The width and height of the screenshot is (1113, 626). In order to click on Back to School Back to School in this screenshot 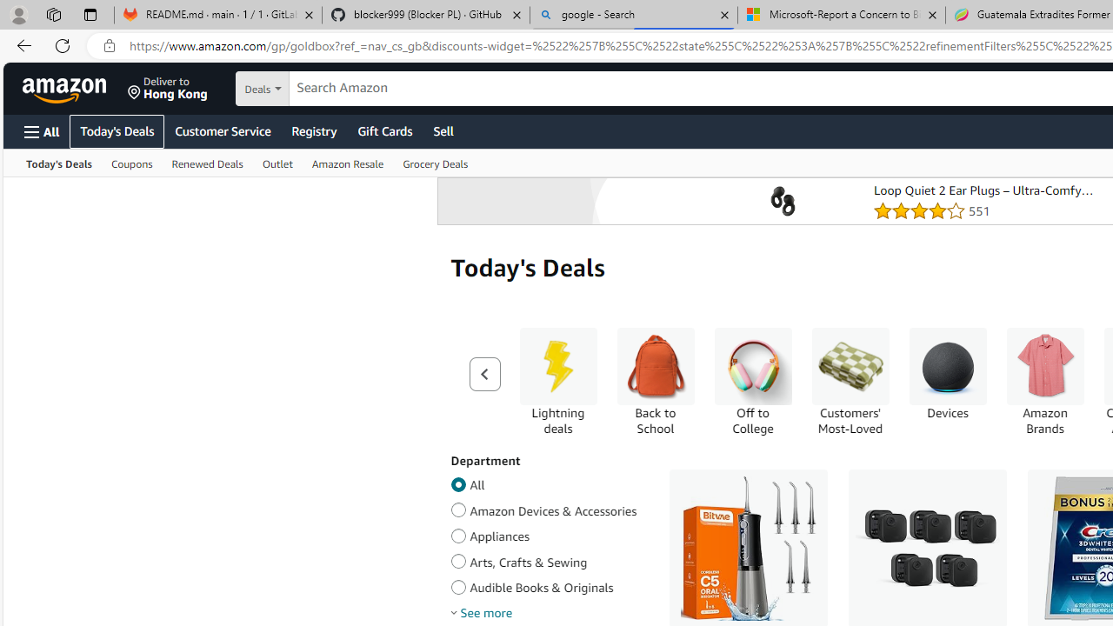, I will do `click(656, 382)`.